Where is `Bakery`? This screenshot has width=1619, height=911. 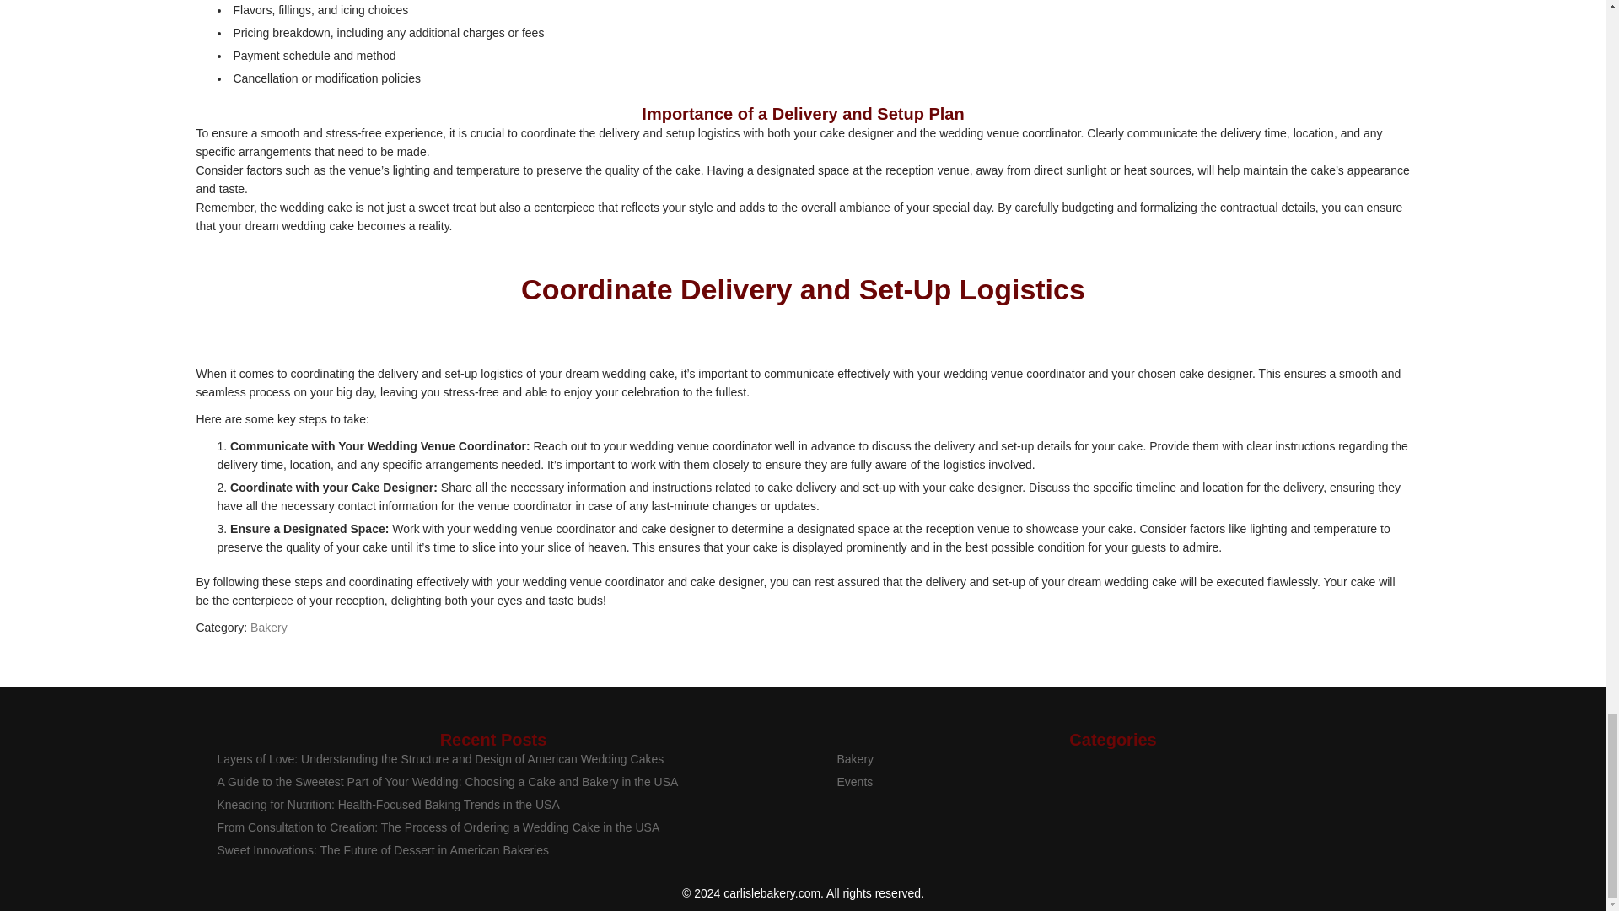 Bakery is located at coordinates (269, 627).